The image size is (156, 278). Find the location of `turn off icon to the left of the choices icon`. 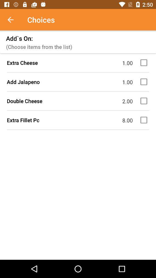

turn off icon to the left of the choices icon is located at coordinates (14, 20).